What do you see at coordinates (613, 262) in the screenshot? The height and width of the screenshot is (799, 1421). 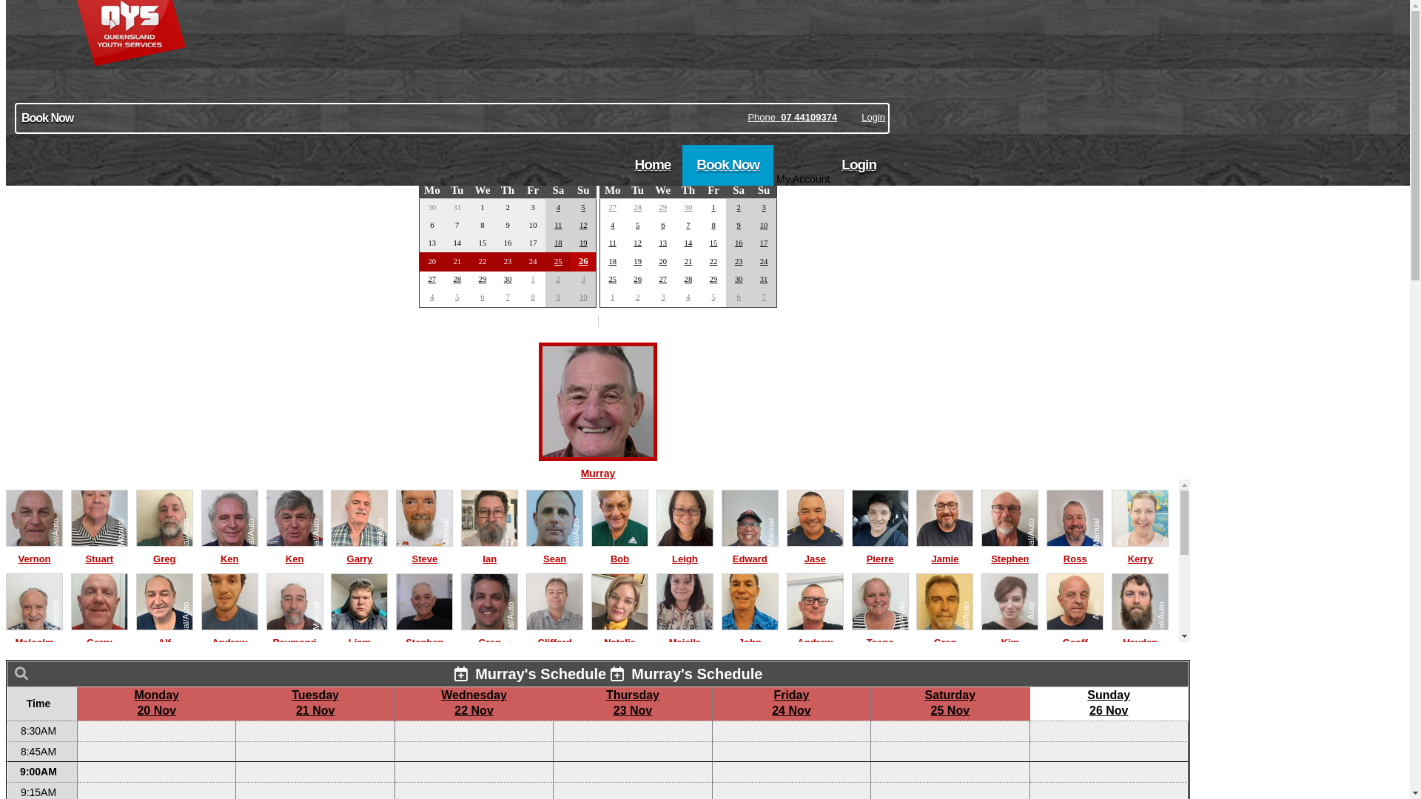 I see `18` at bounding box center [613, 262].